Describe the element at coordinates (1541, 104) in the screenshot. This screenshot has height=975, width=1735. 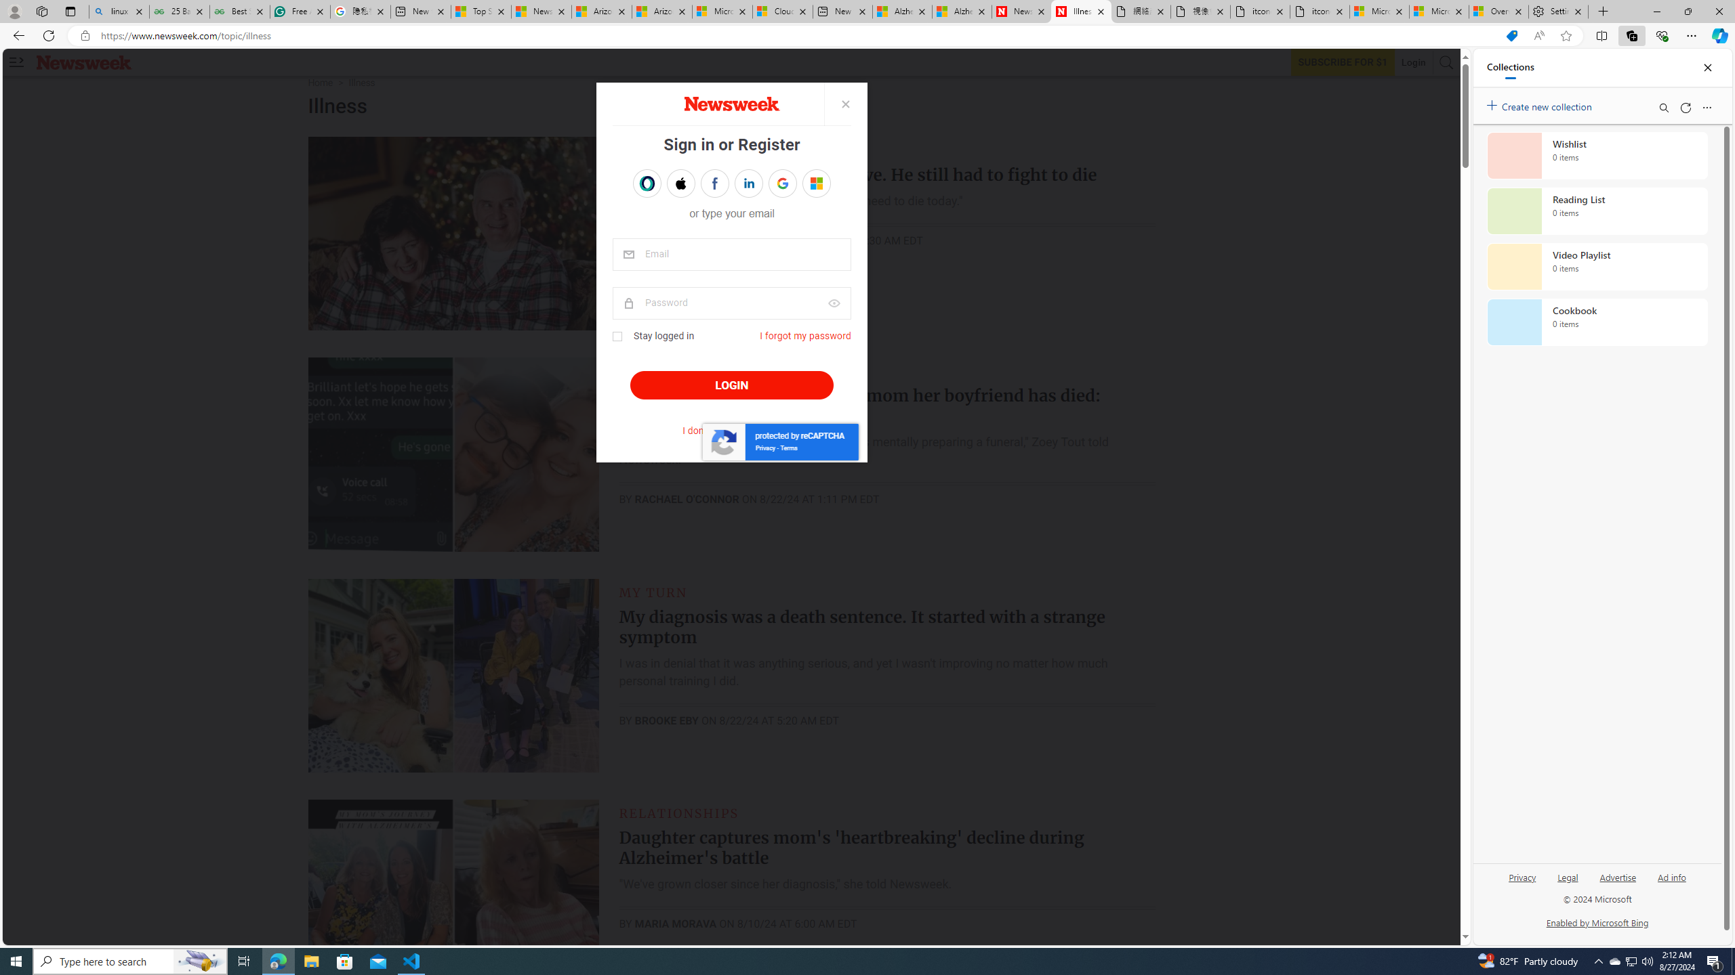
I see `Create new collection` at that location.